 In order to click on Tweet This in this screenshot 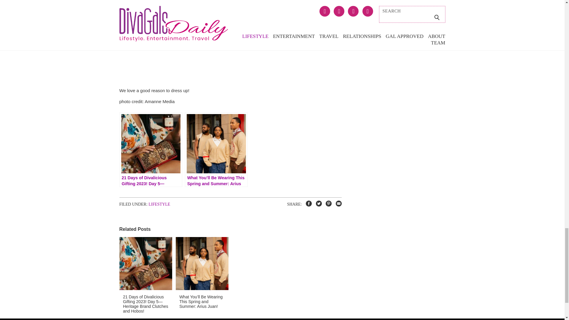, I will do `click(318, 204)`.